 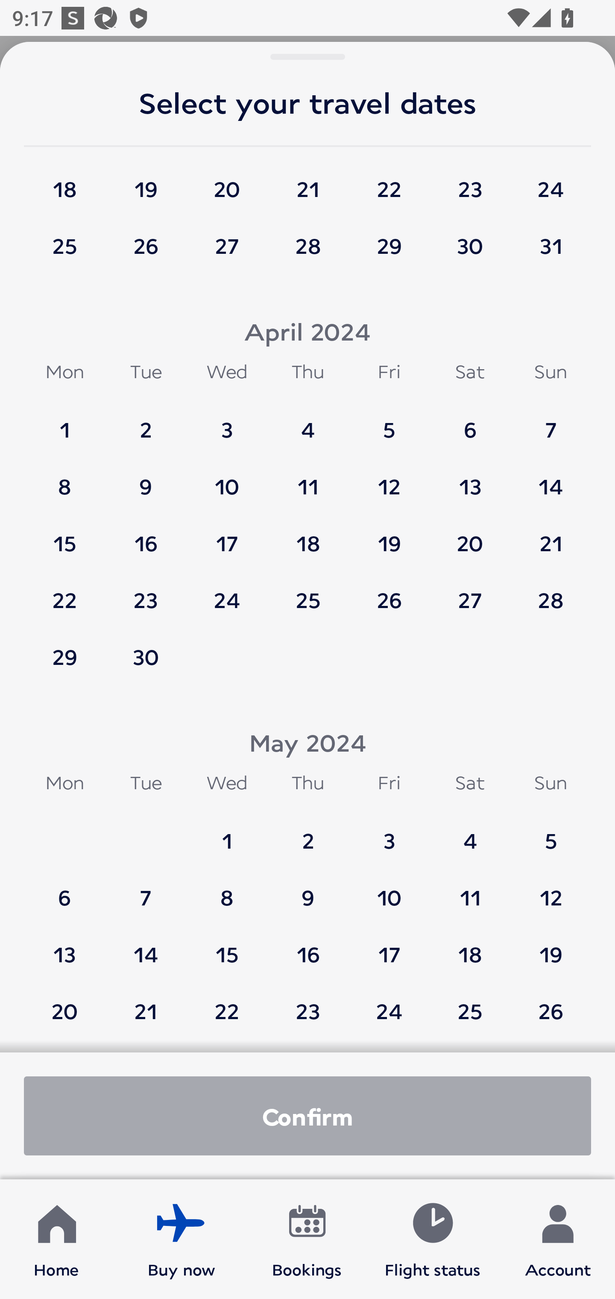 What do you see at coordinates (227, 947) in the screenshot?
I see `15` at bounding box center [227, 947].